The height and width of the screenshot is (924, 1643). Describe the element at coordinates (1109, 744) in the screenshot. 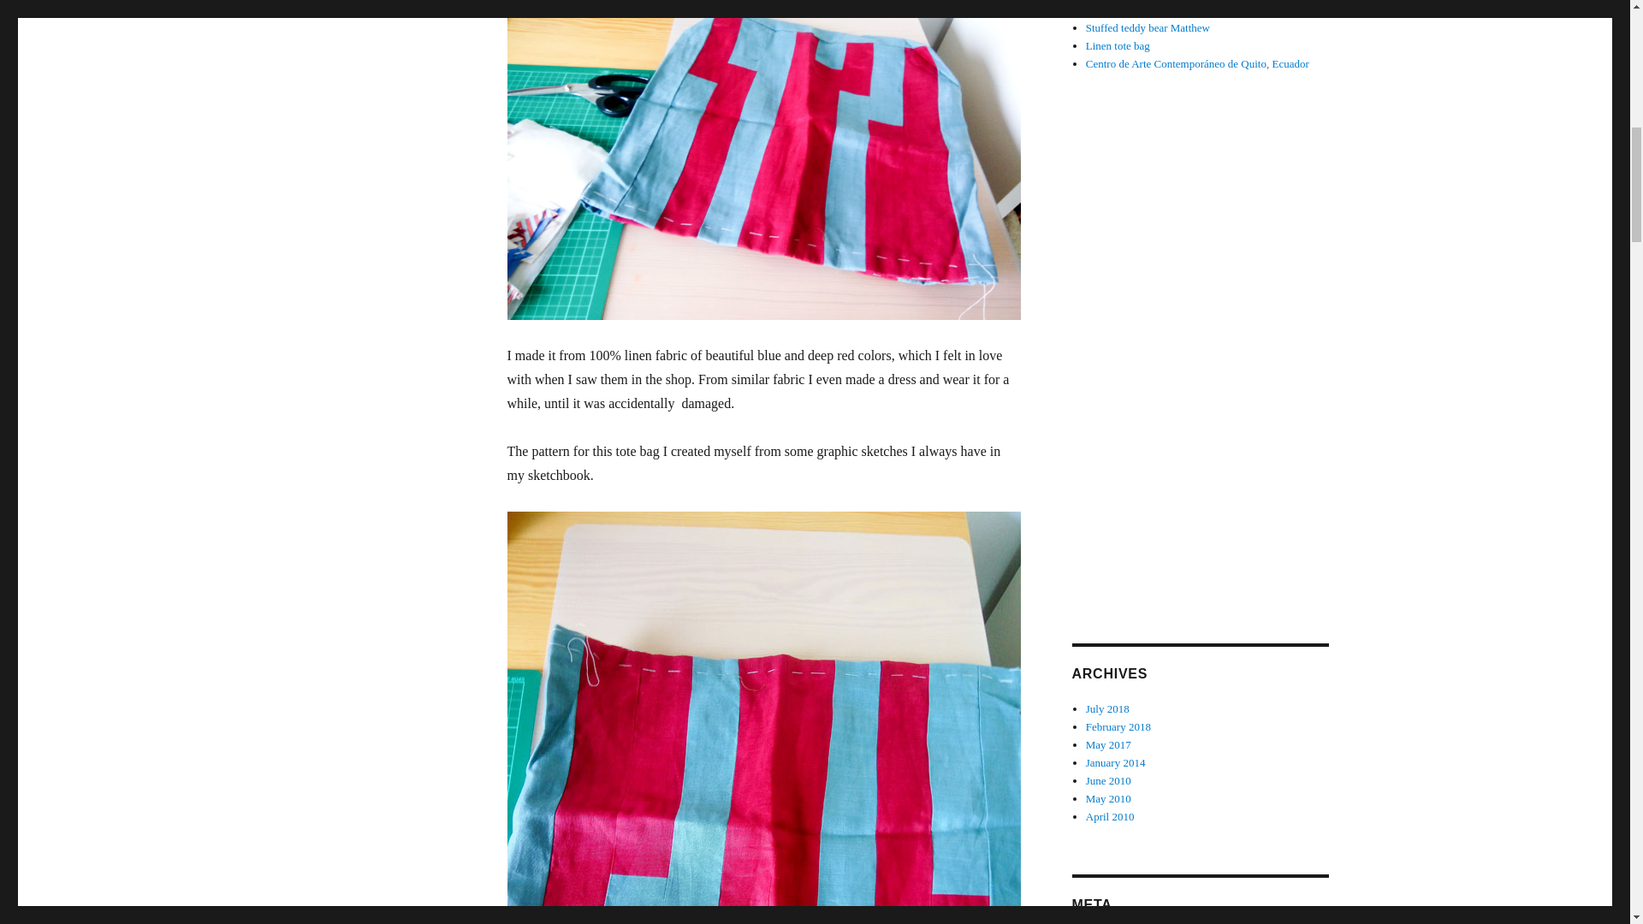

I see `May 2017` at that location.